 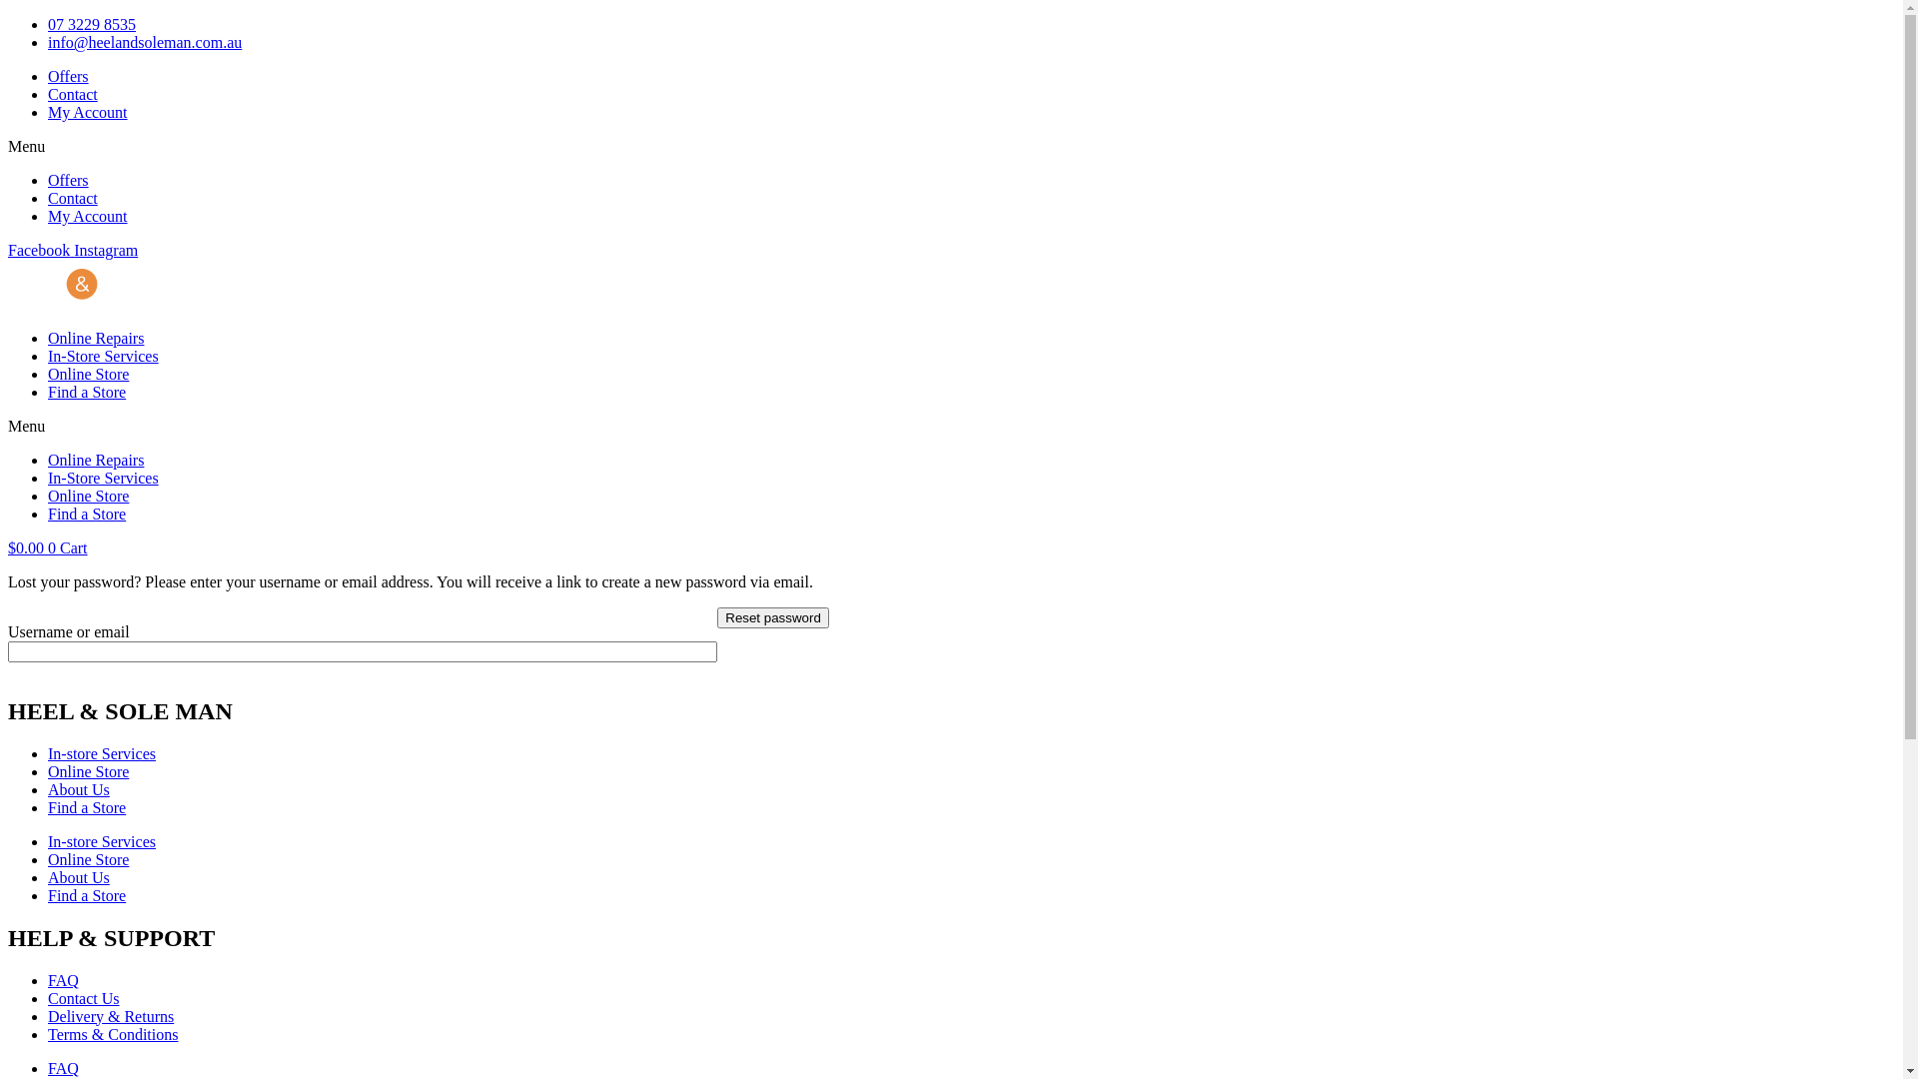 I want to click on Online Store, so click(x=88, y=374).